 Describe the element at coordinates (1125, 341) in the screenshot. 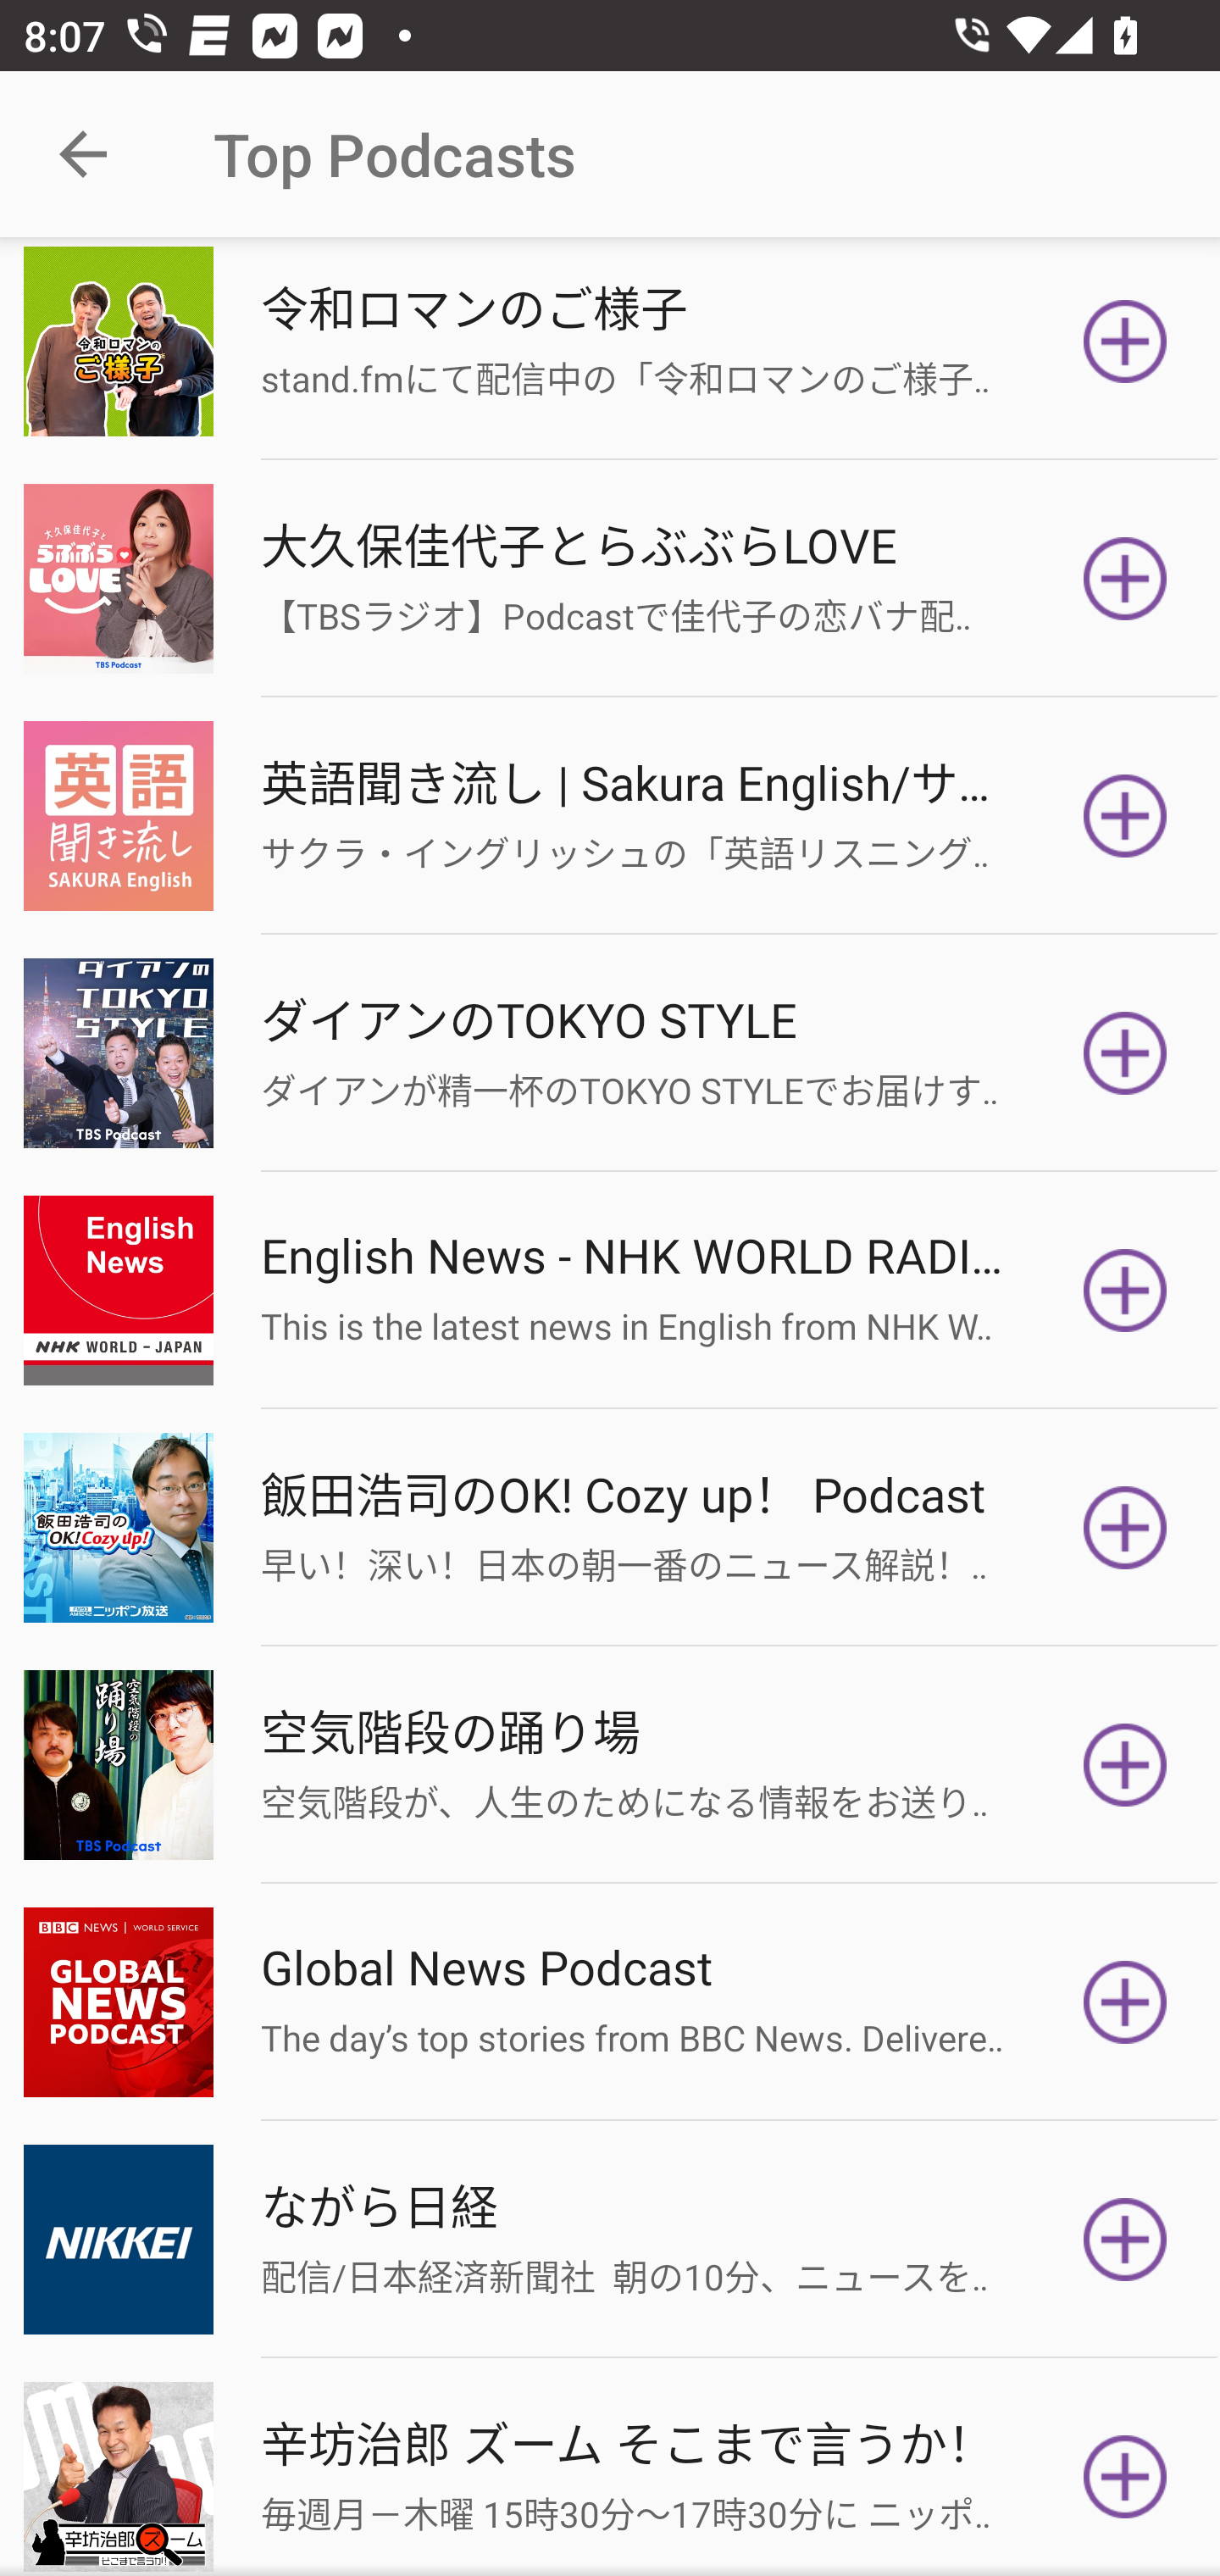

I see `Subscribe` at that location.